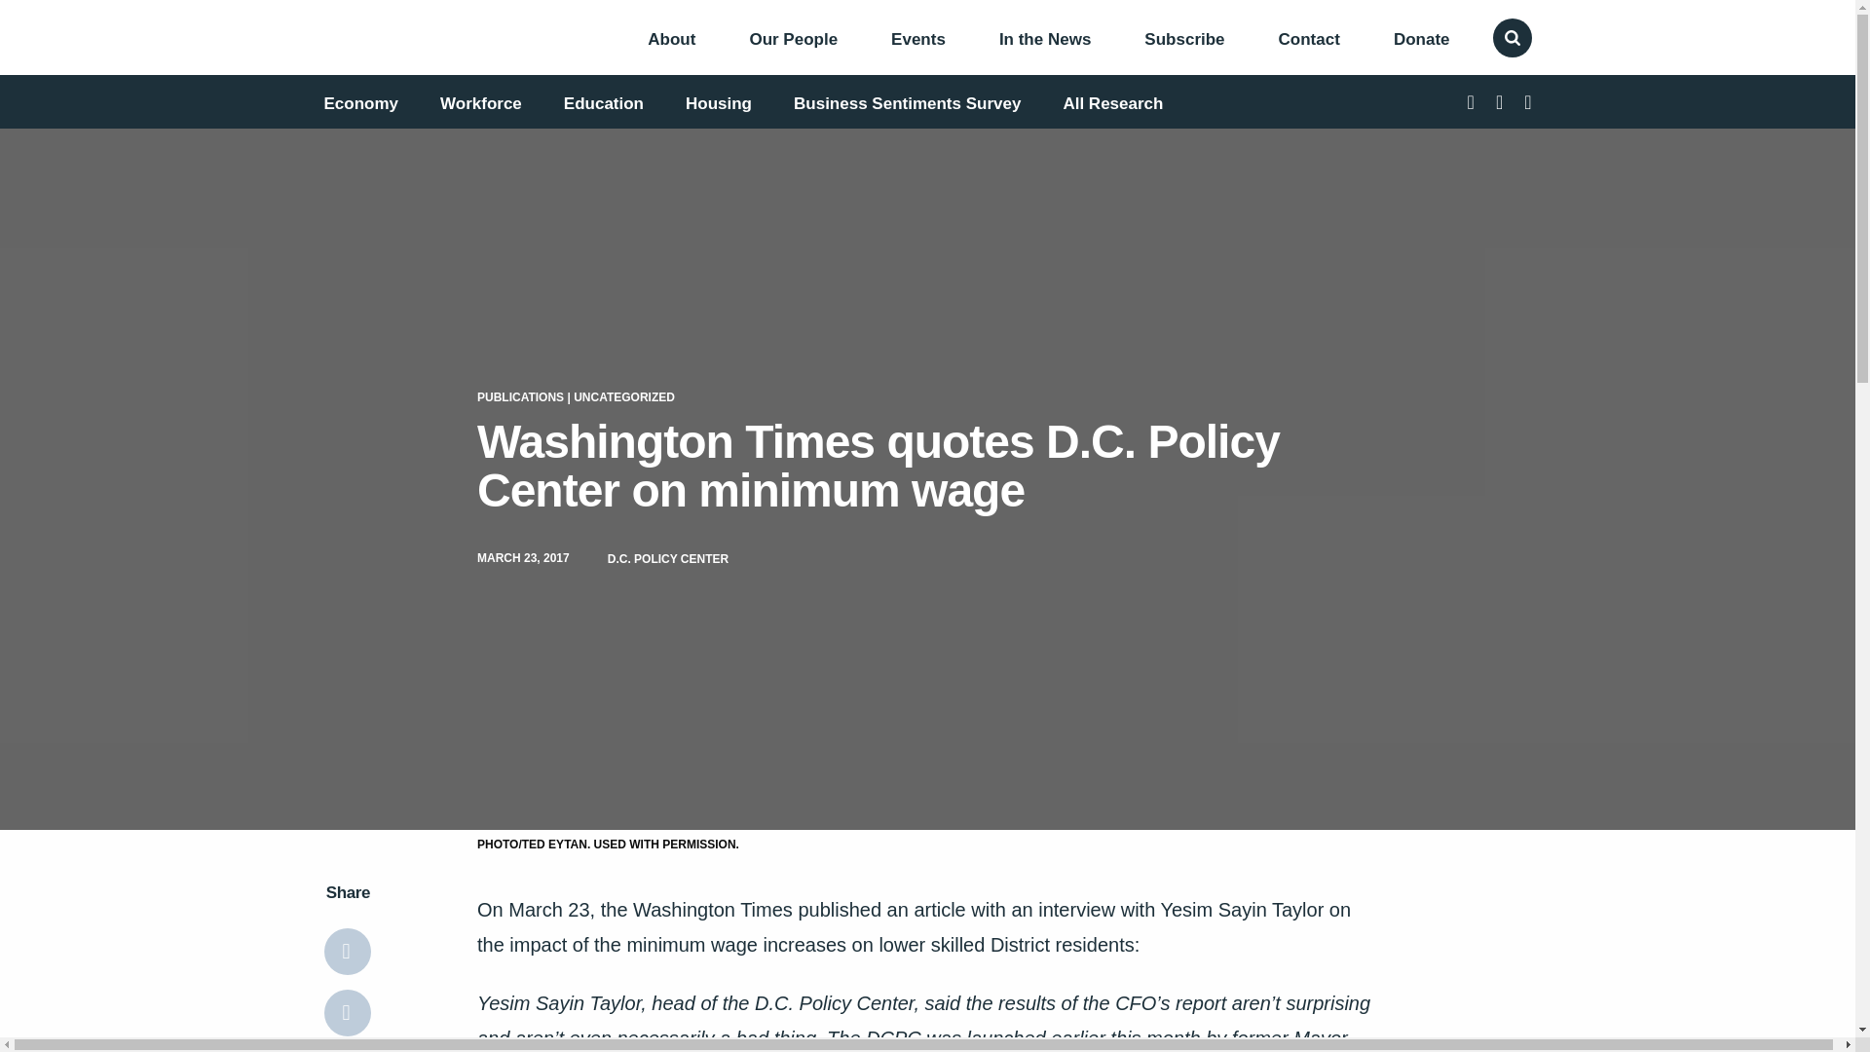  Describe the element at coordinates (907, 103) in the screenshot. I see `Business Sentiments Survey` at that location.